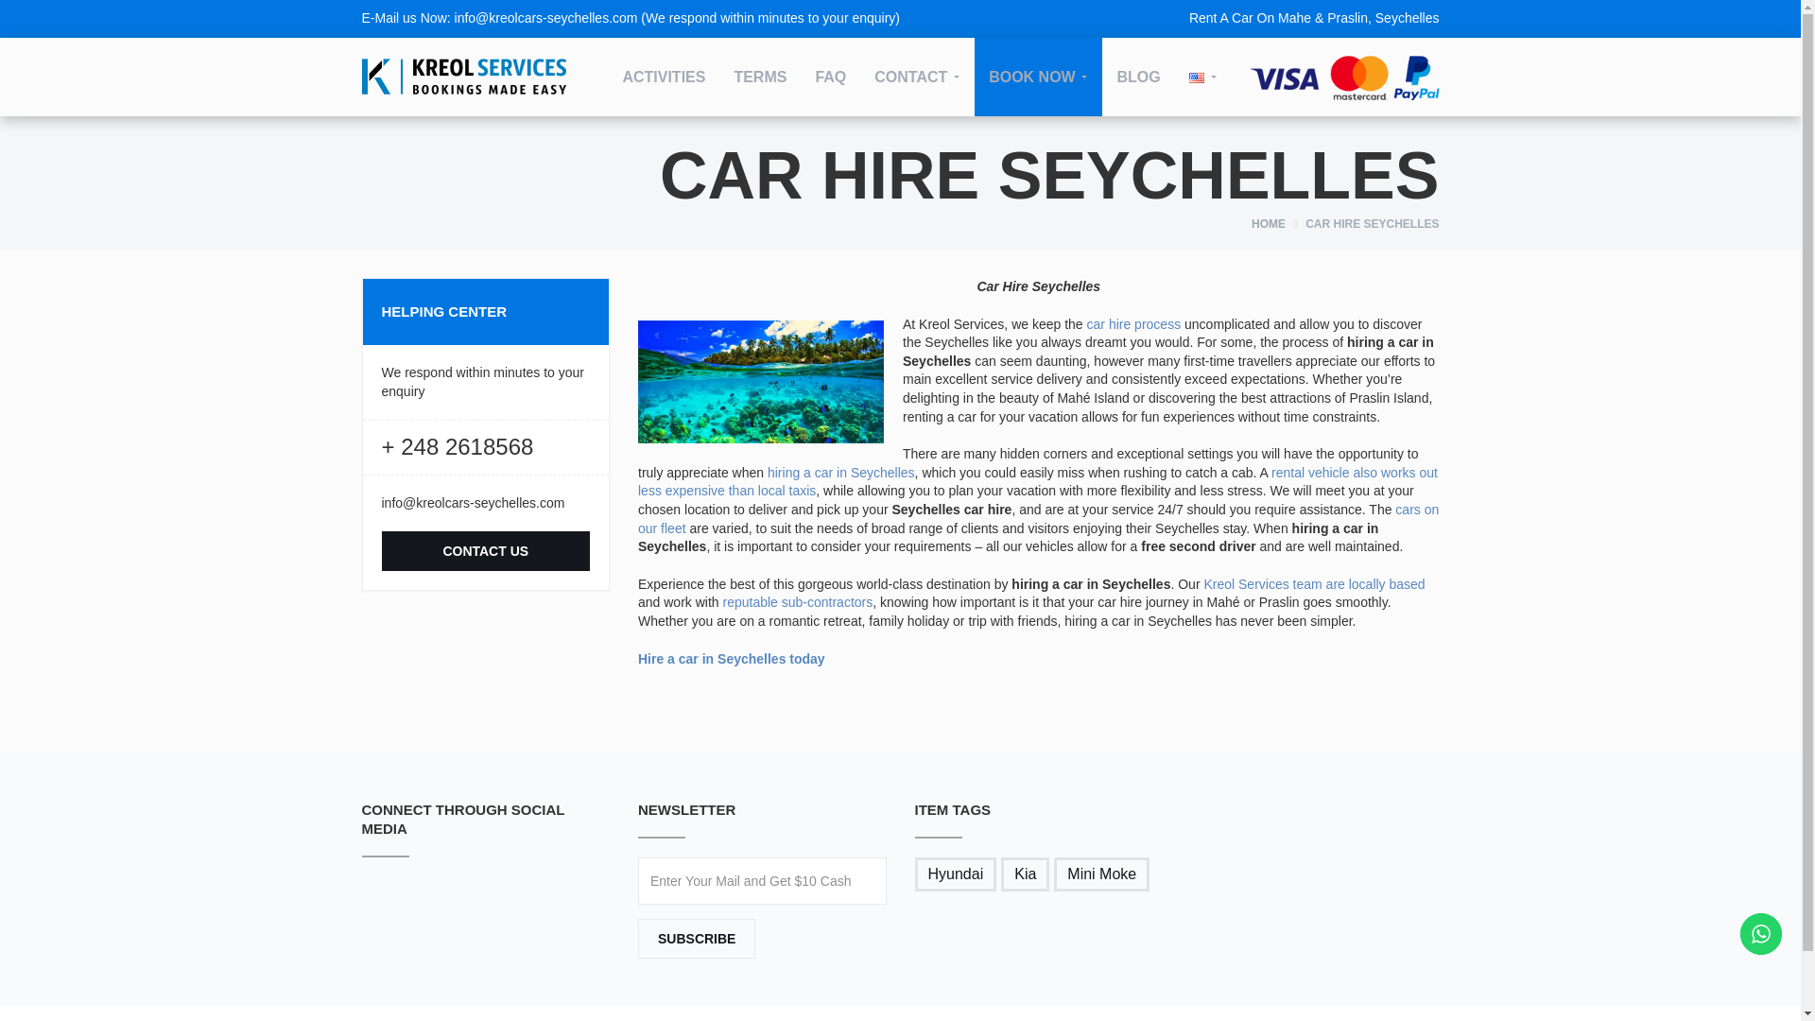 Image resolution: width=1815 pixels, height=1021 pixels. I want to click on Hire a car in Seychelles today, so click(732, 659).